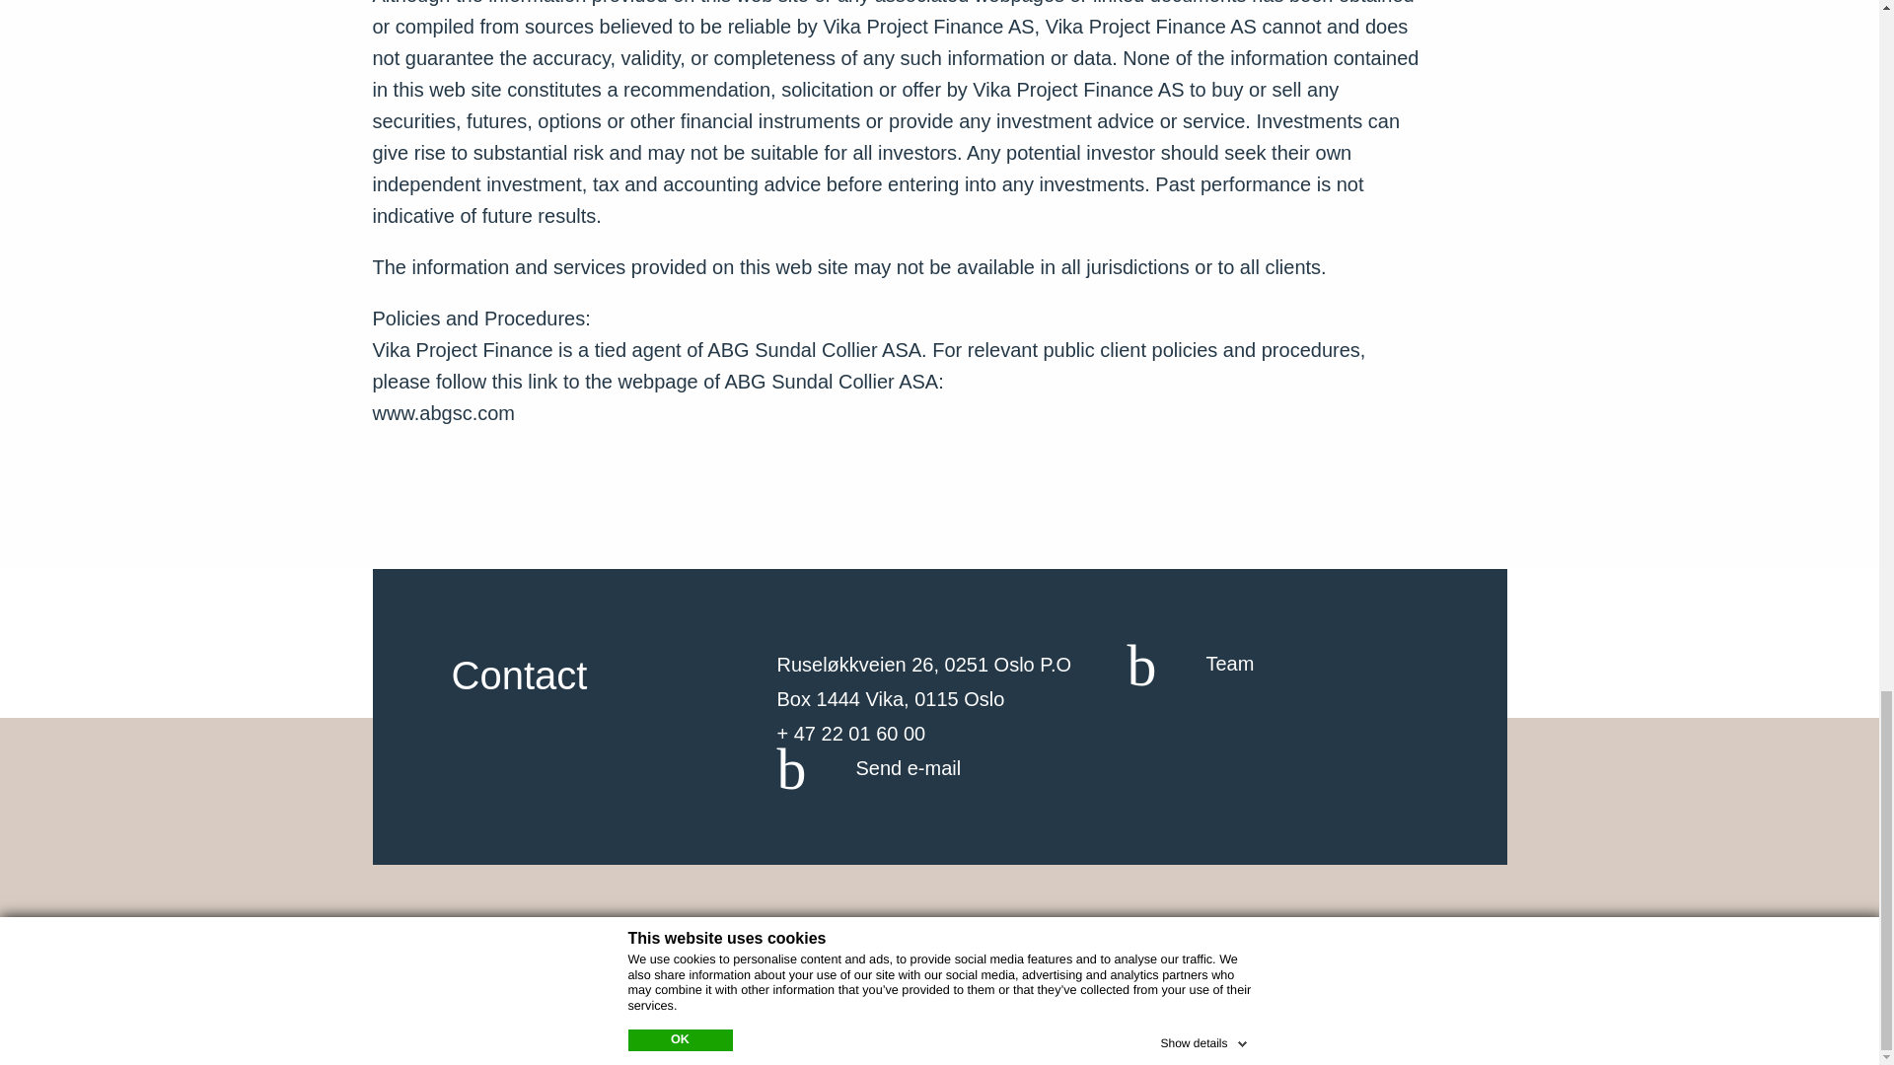 The height and width of the screenshot is (1065, 1894). What do you see at coordinates (671, 1000) in the screenshot?
I see `Design Container` at bounding box center [671, 1000].